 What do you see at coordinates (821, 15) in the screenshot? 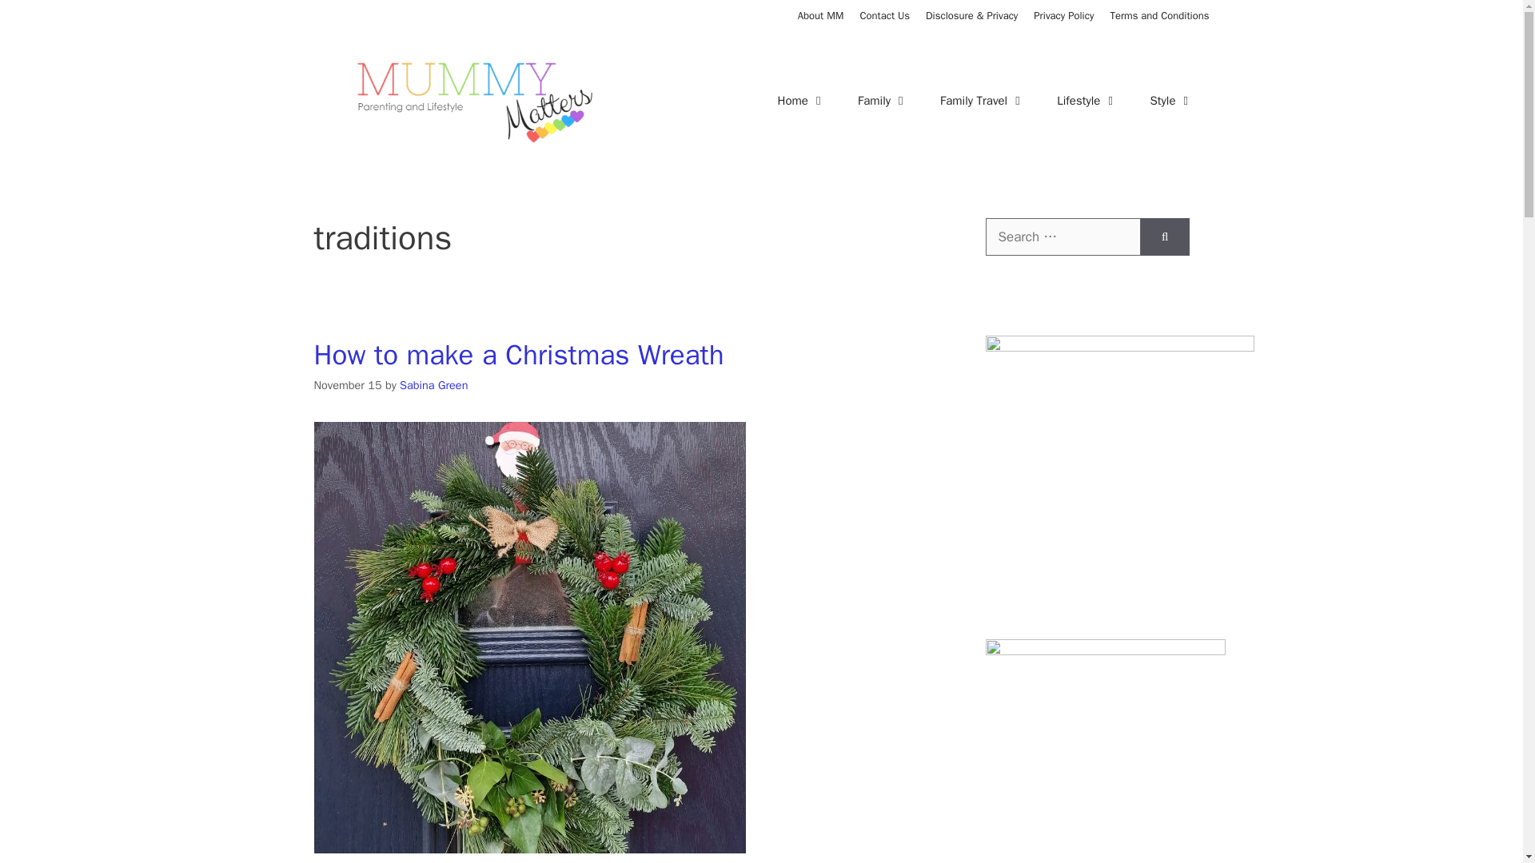
I see `Who is Mummy Matters?` at bounding box center [821, 15].